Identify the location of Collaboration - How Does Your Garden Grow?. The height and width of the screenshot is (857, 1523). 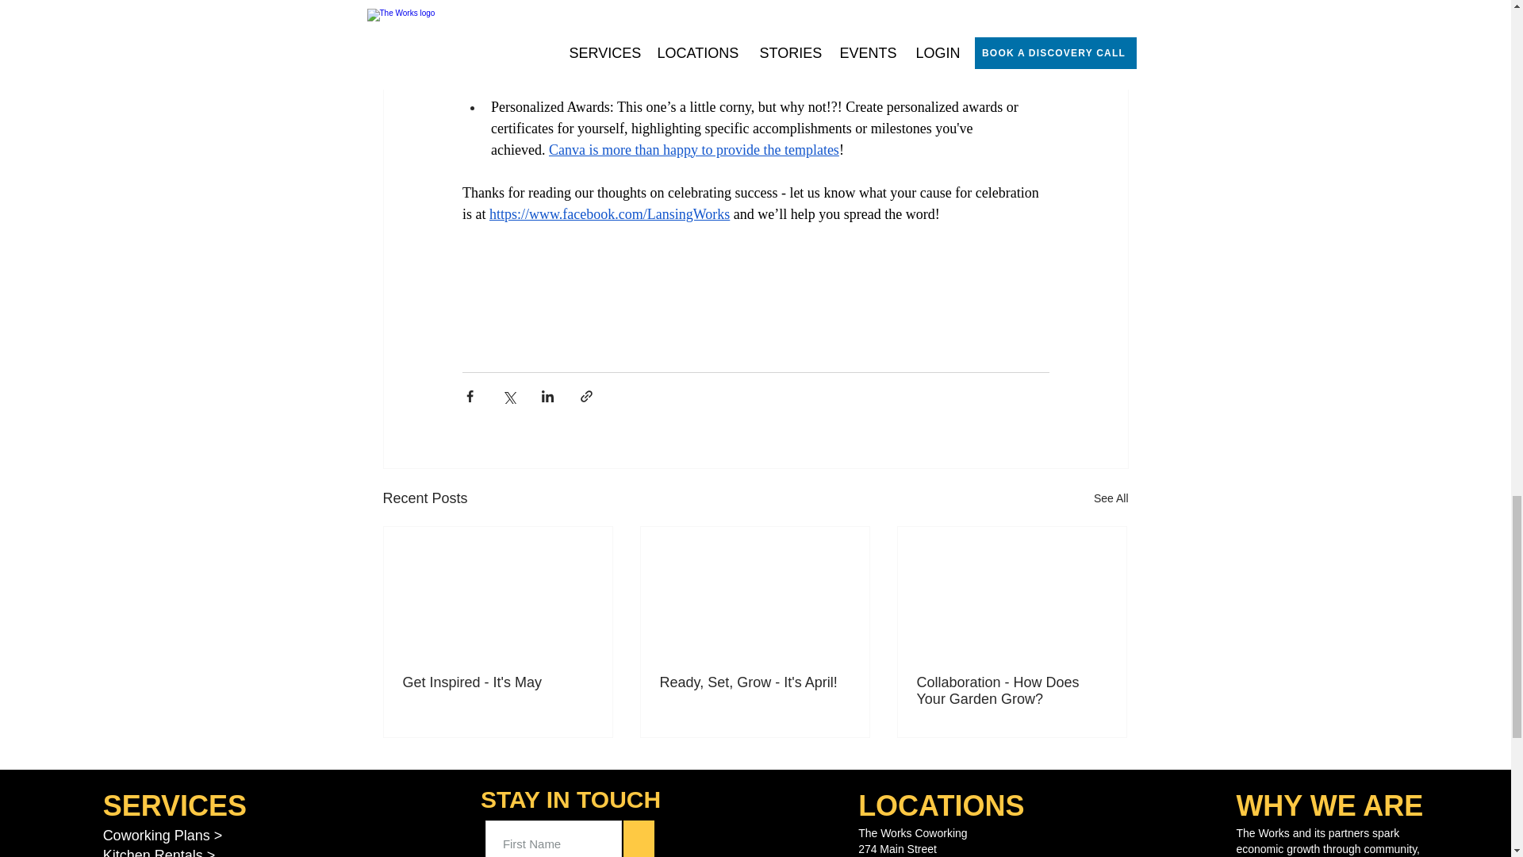
(1011, 690).